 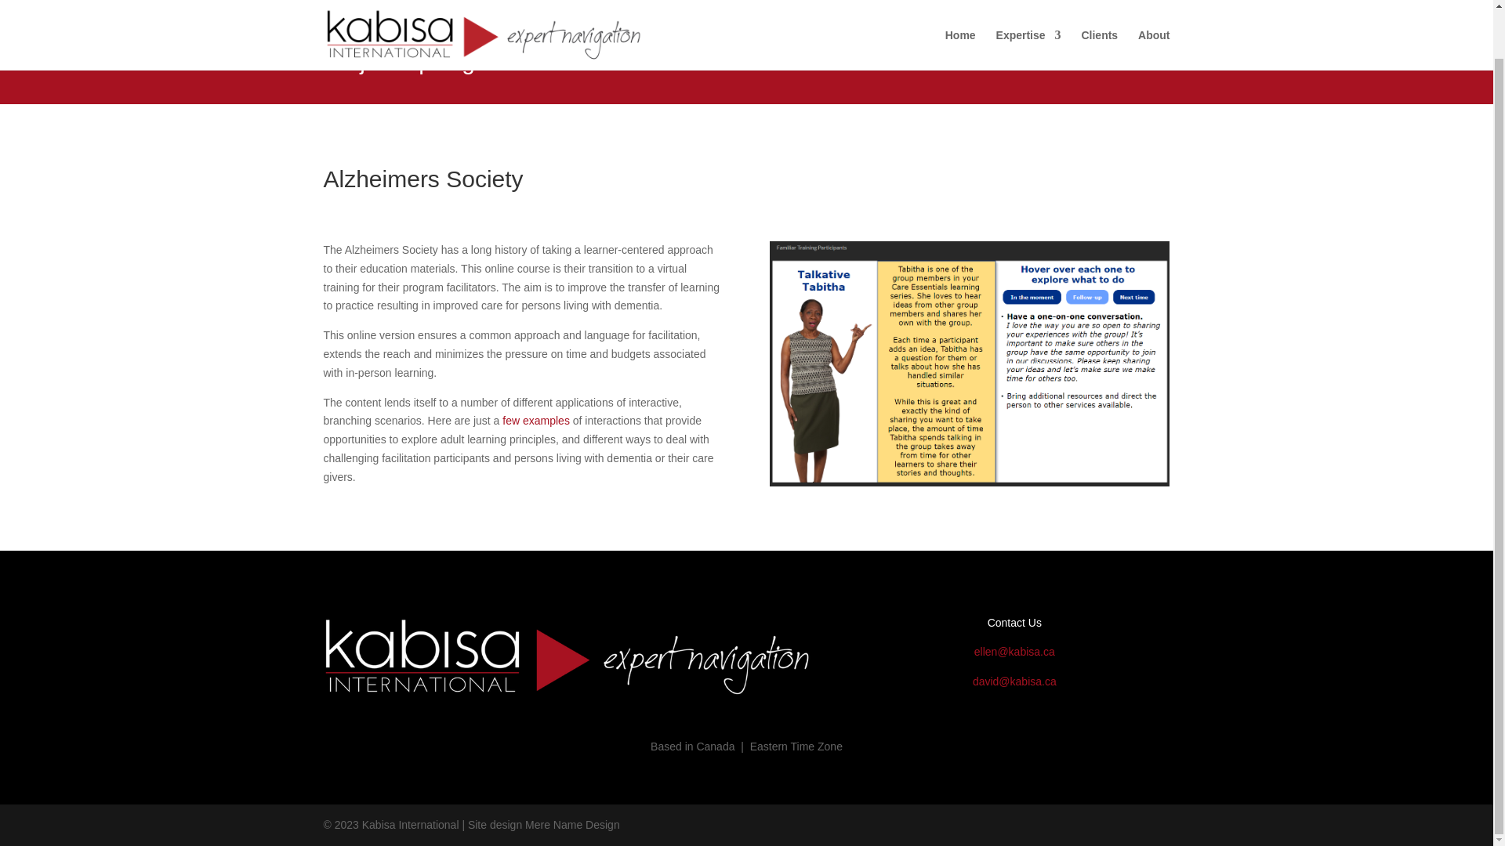 What do you see at coordinates (1153, 9) in the screenshot?
I see `About` at bounding box center [1153, 9].